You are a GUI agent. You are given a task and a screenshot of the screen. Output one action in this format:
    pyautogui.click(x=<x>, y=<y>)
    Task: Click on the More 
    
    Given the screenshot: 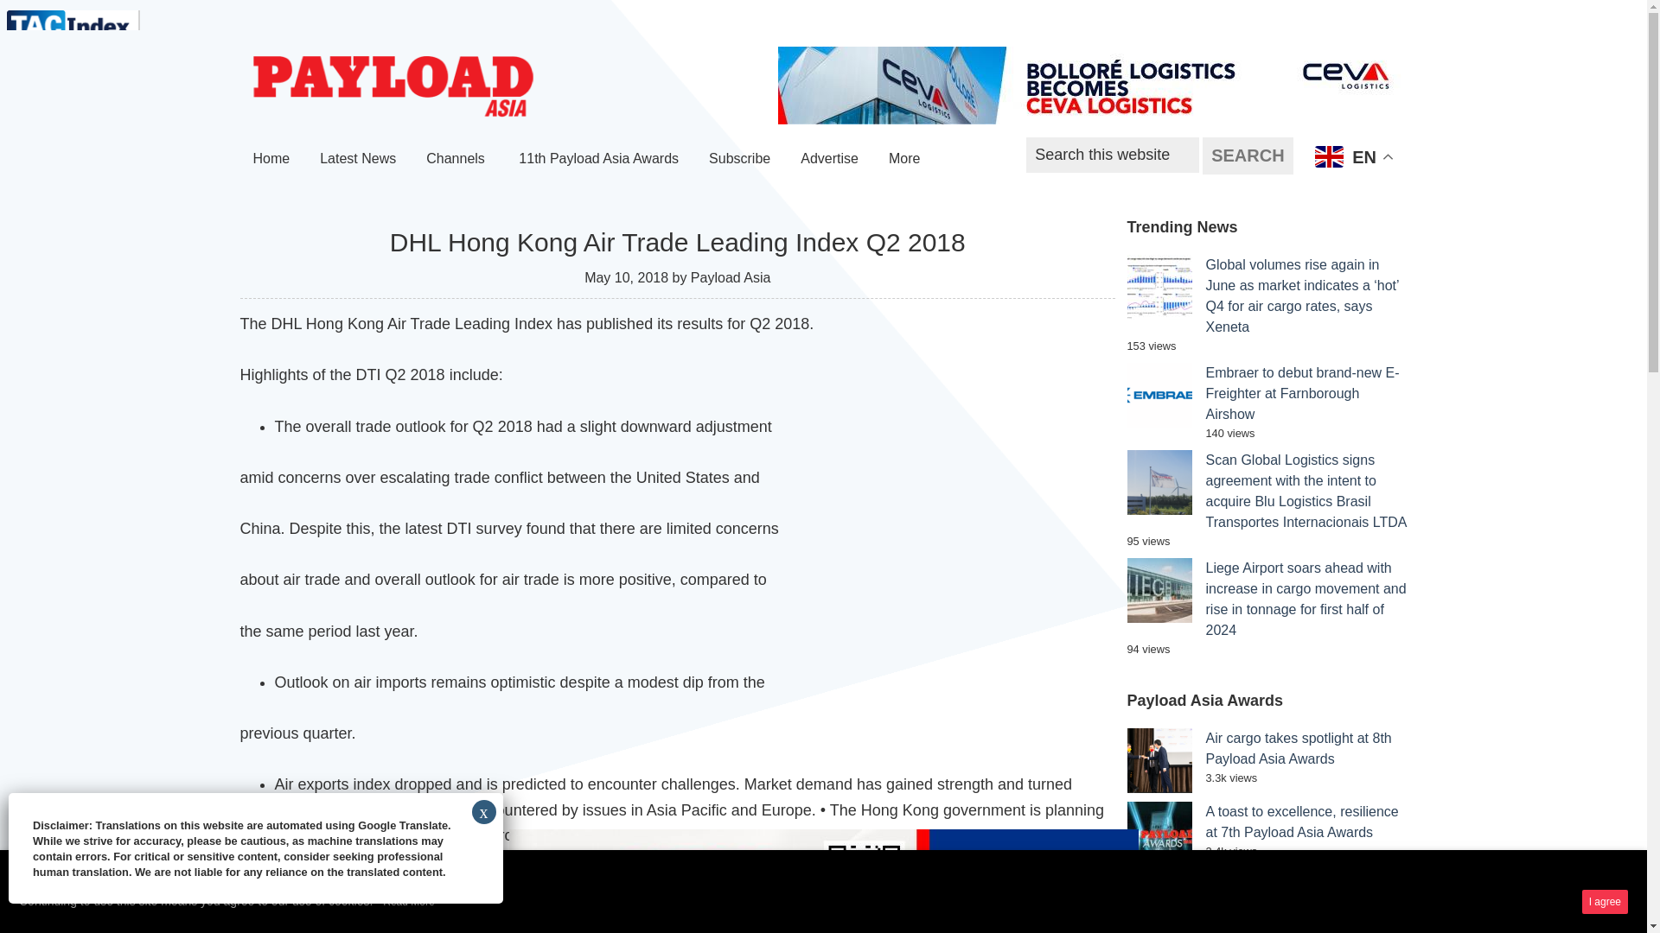 What is the action you would take?
    pyautogui.click(x=906, y=159)
    